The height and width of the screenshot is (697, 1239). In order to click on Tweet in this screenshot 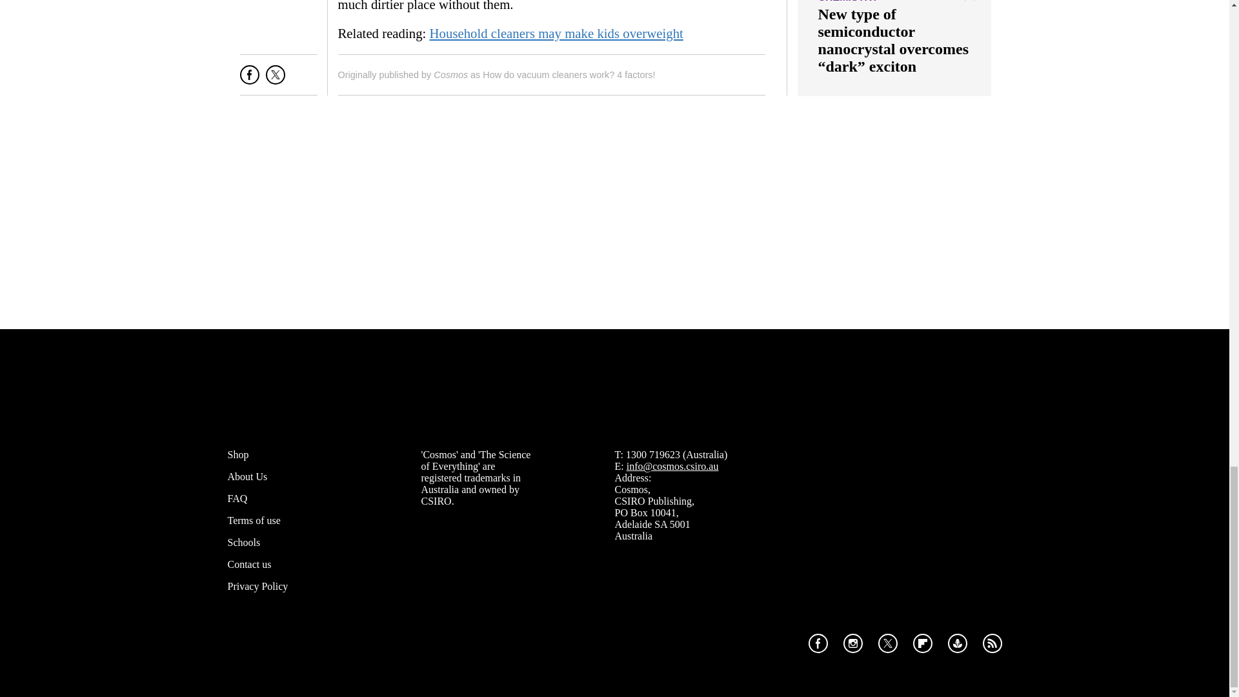, I will do `click(275, 80)`.